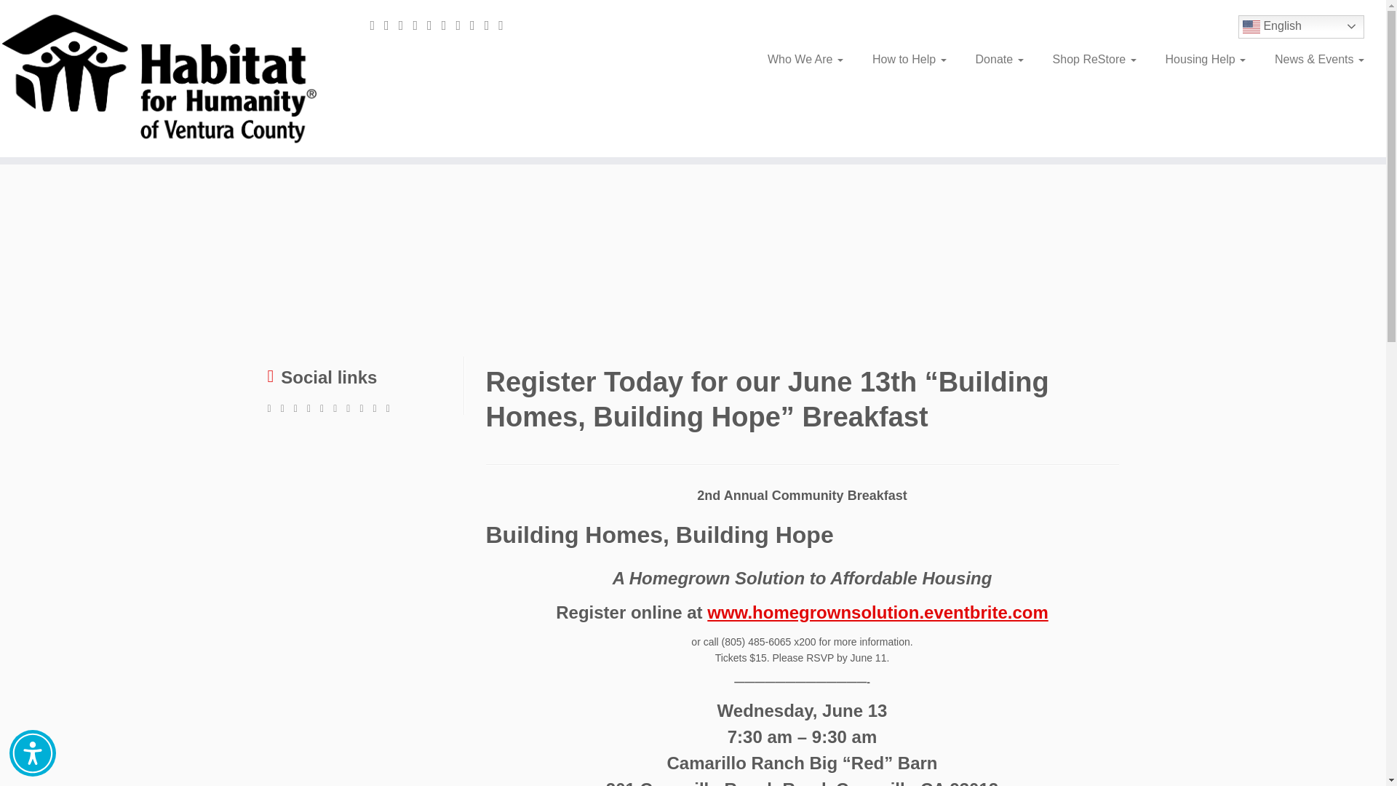 The image size is (1397, 786). What do you see at coordinates (805, 60) in the screenshot?
I see `Who We Are` at bounding box center [805, 60].